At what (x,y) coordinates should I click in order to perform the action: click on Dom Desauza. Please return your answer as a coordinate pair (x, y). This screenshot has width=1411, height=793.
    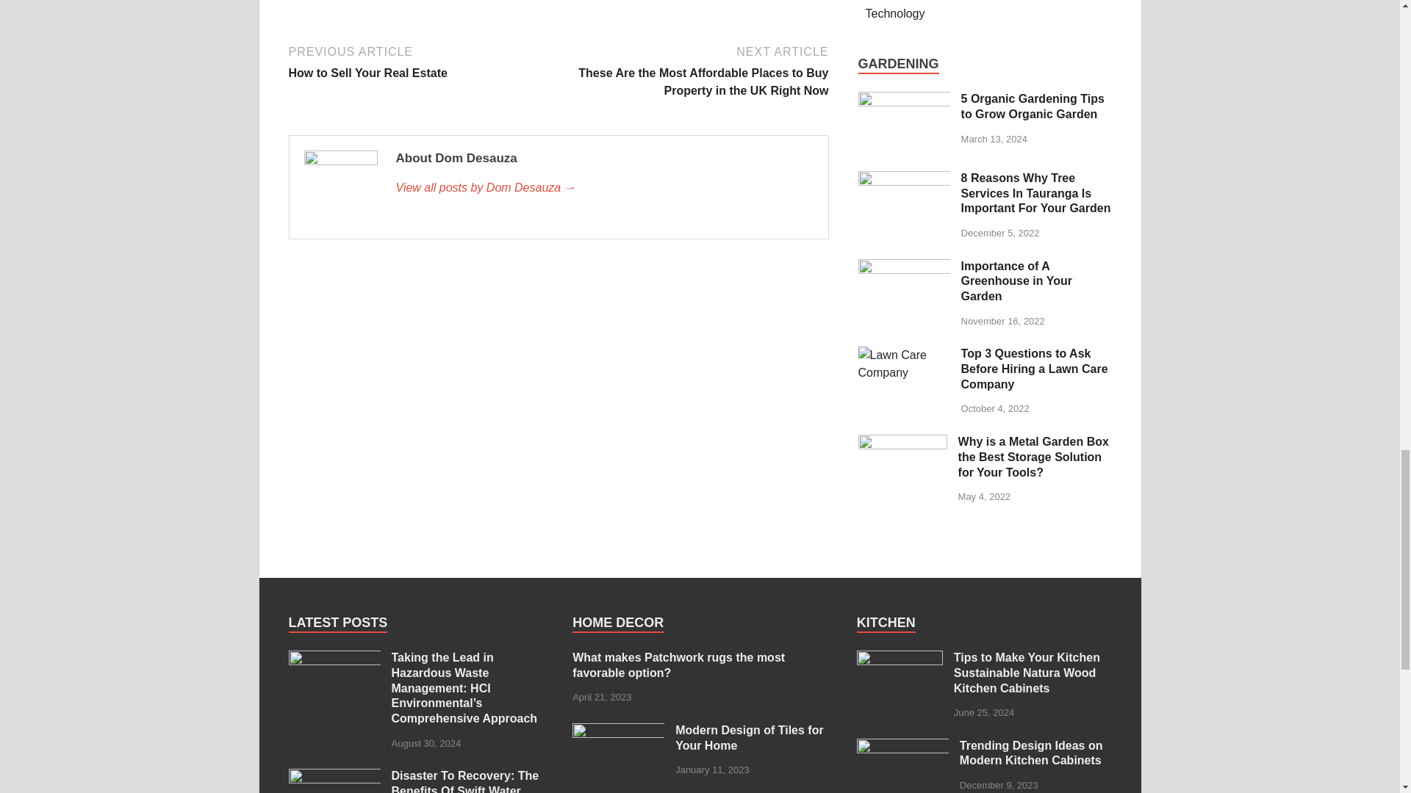
    Looking at the image, I should click on (420, 62).